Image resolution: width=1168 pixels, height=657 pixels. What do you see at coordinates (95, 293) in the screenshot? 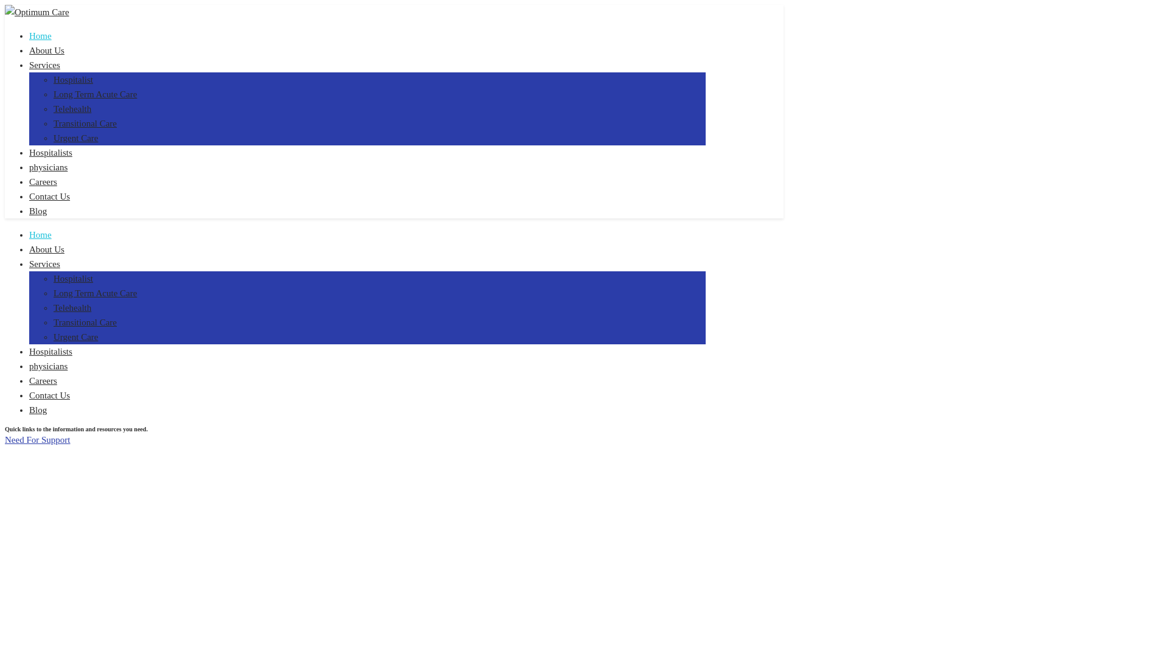
I see `Long Term Acute Care` at bounding box center [95, 293].